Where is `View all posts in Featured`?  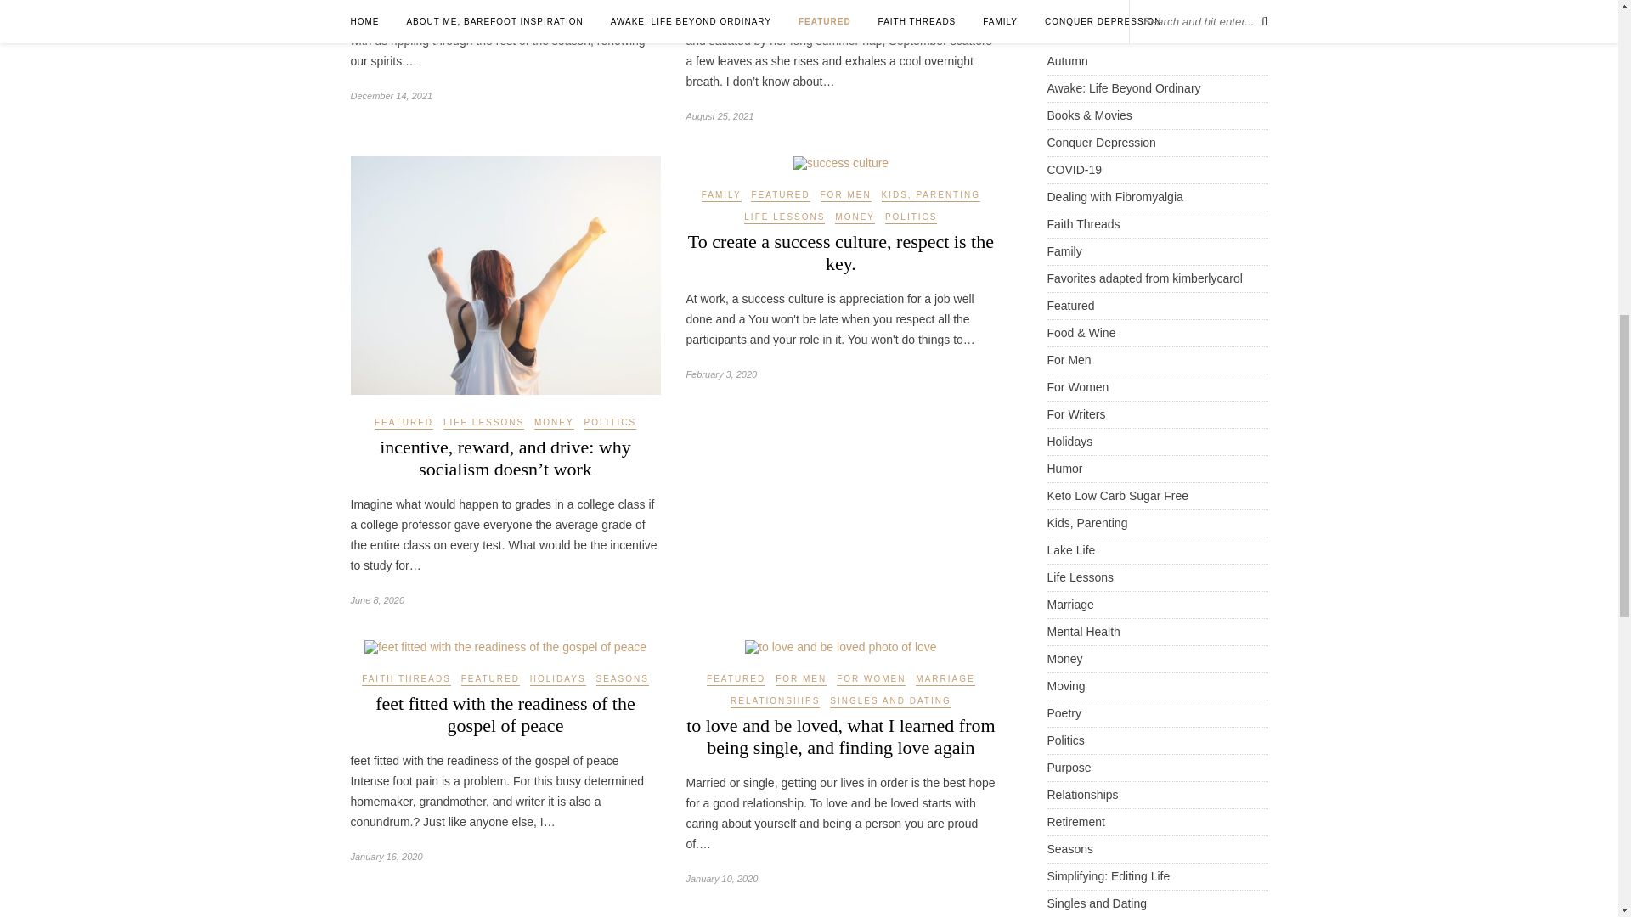 View all posts in Featured is located at coordinates (404, 424).